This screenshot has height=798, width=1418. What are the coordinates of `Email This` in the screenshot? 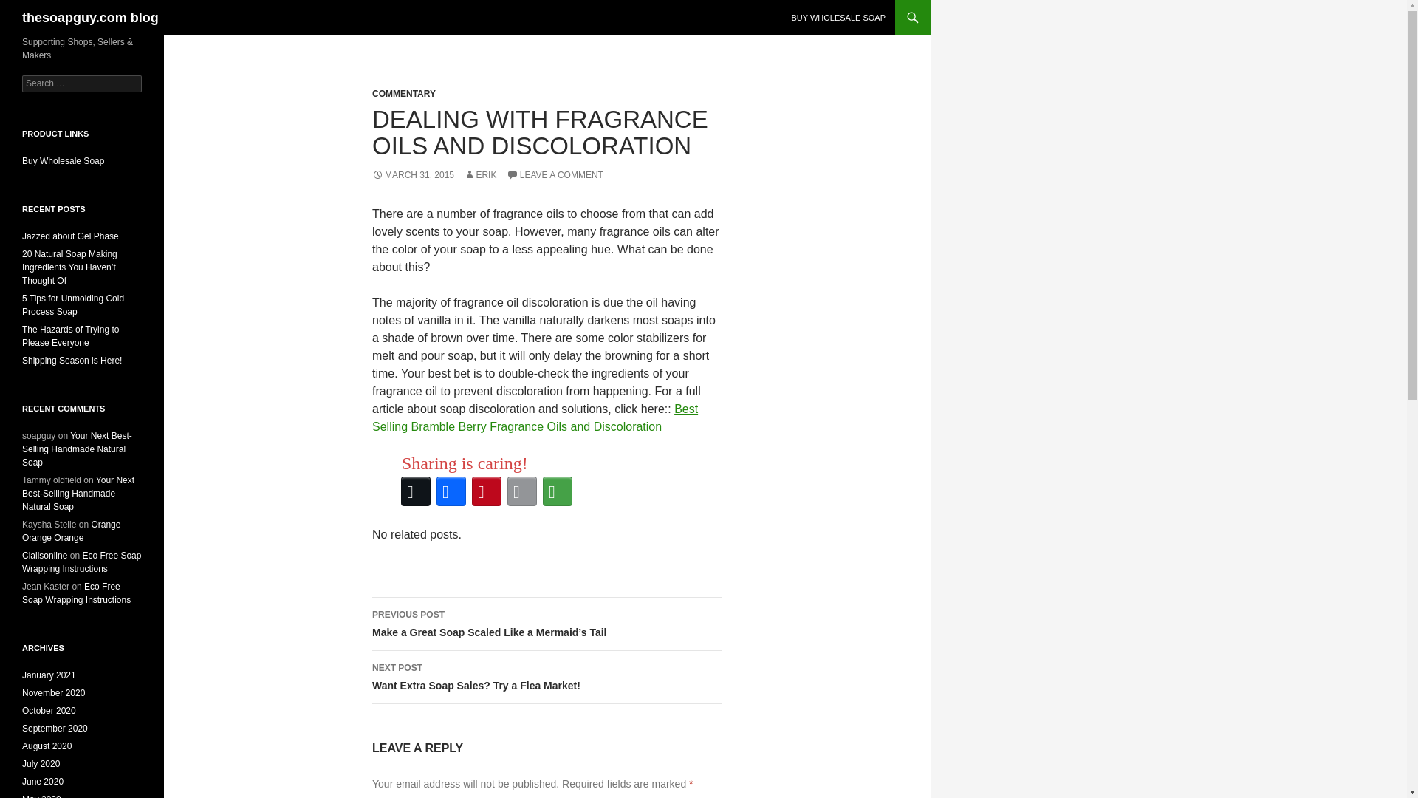 It's located at (522, 491).